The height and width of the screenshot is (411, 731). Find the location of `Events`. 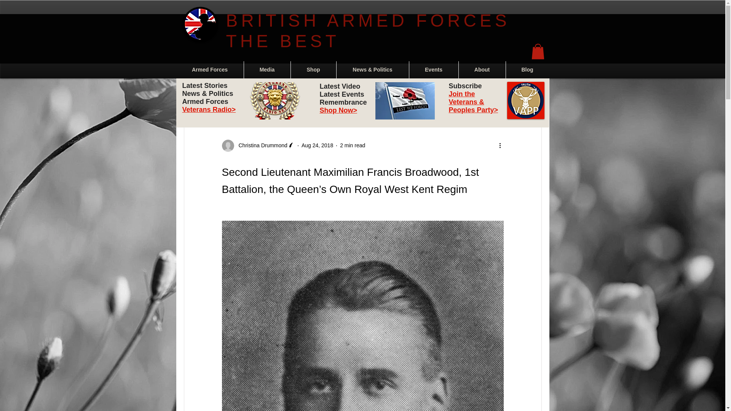

Events is located at coordinates (303, 93).